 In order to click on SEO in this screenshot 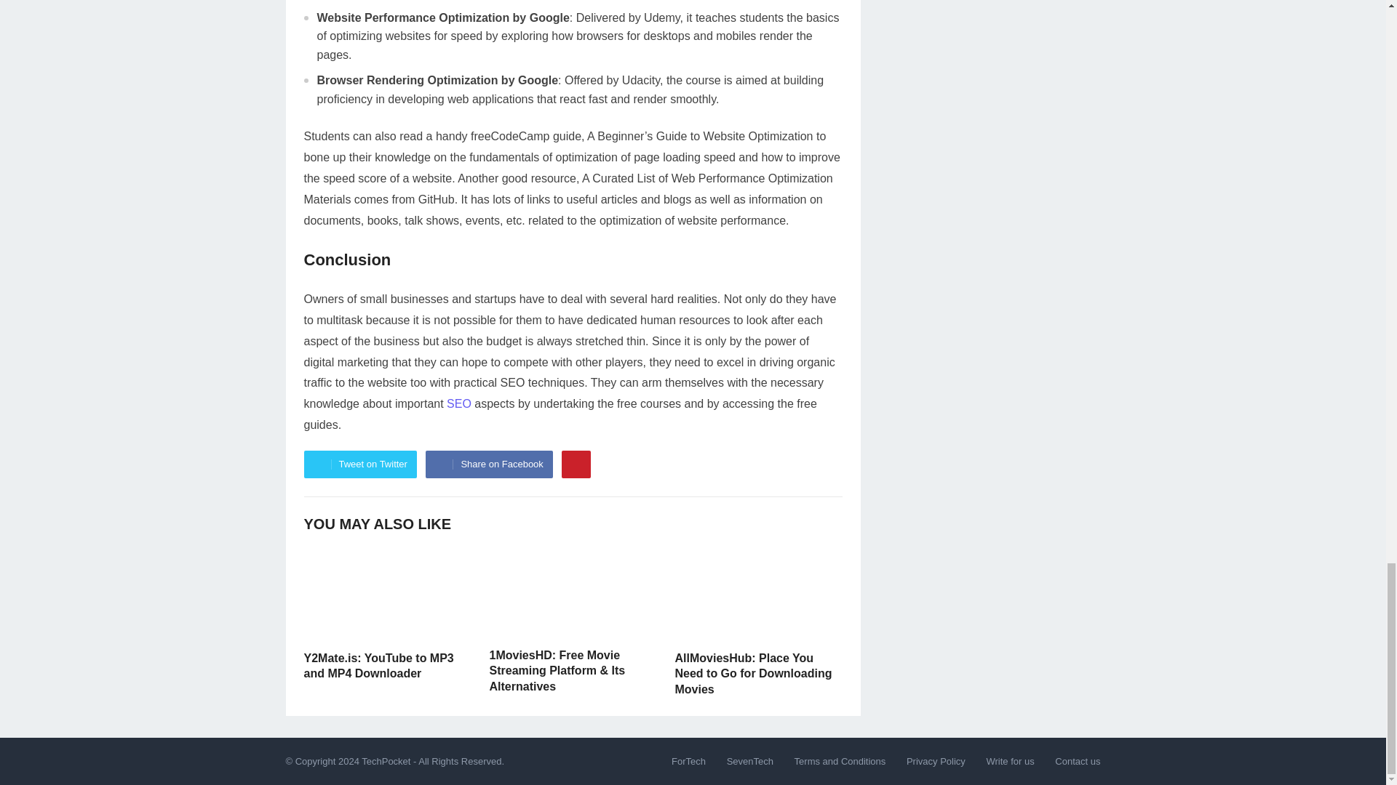, I will do `click(459, 403)`.